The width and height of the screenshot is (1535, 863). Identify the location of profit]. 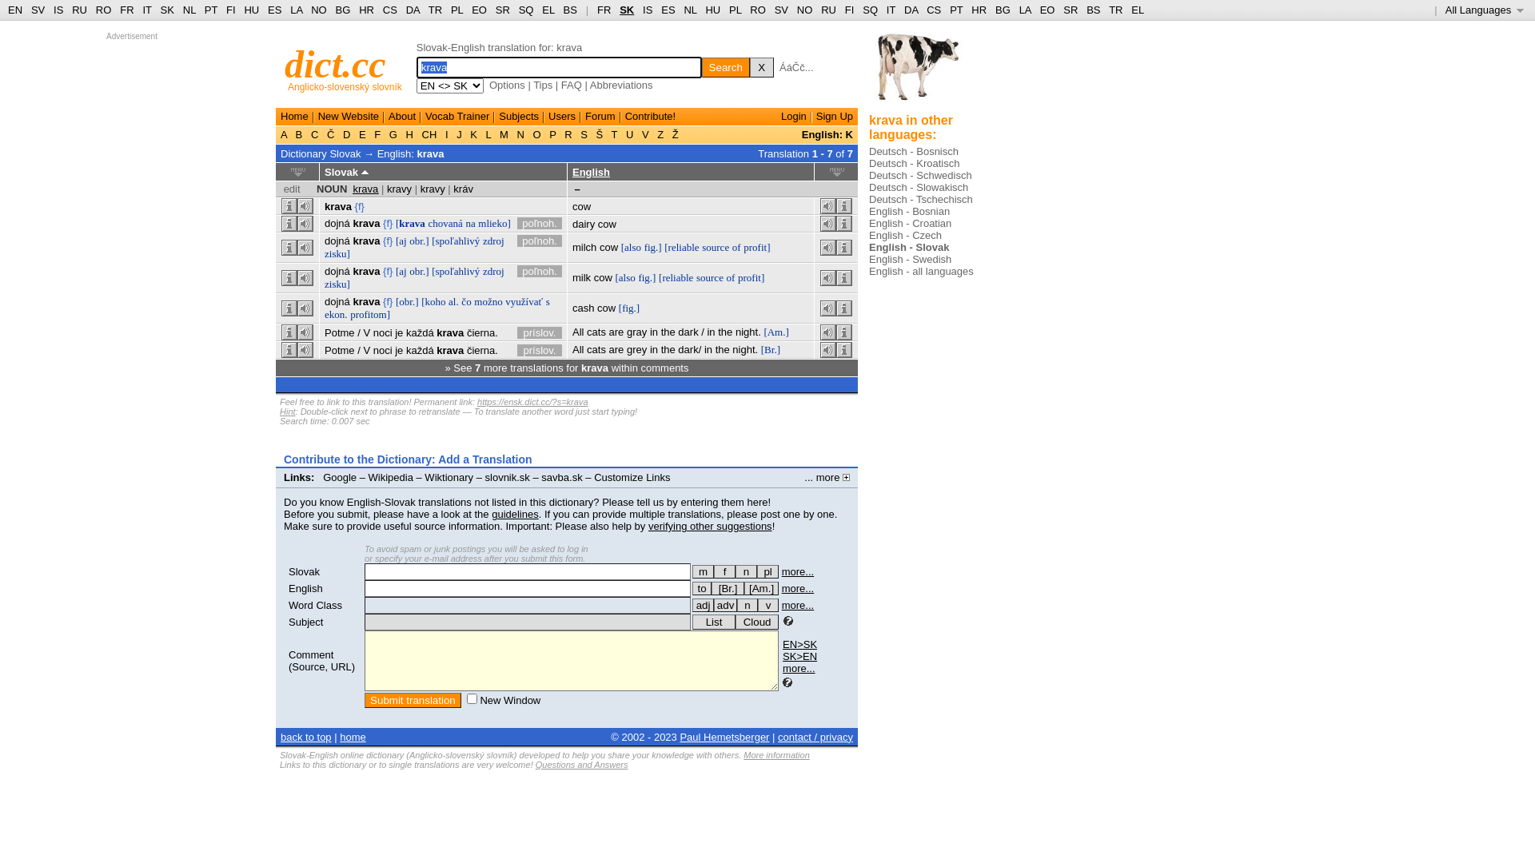
(756, 248).